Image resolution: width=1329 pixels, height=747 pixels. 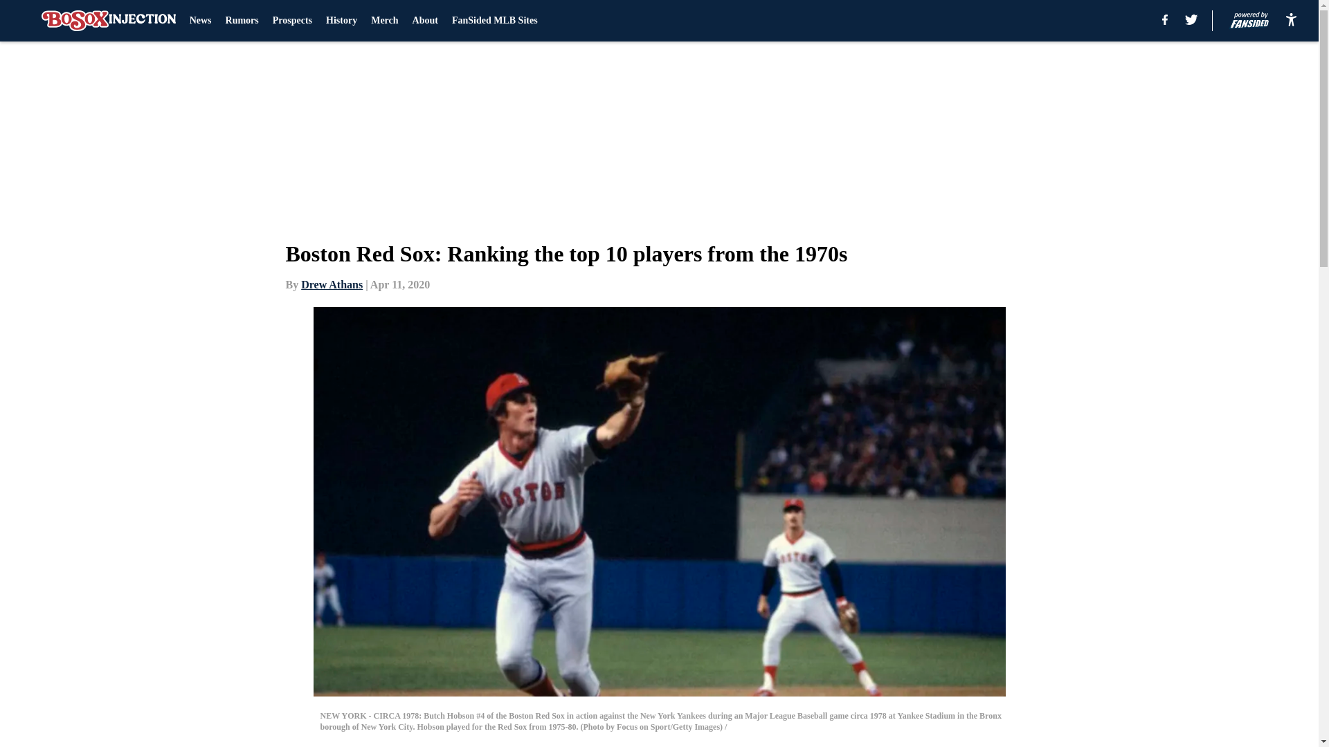 What do you see at coordinates (494, 21) in the screenshot?
I see `FanSided MLB Sites` at bounding box center [494, 21].